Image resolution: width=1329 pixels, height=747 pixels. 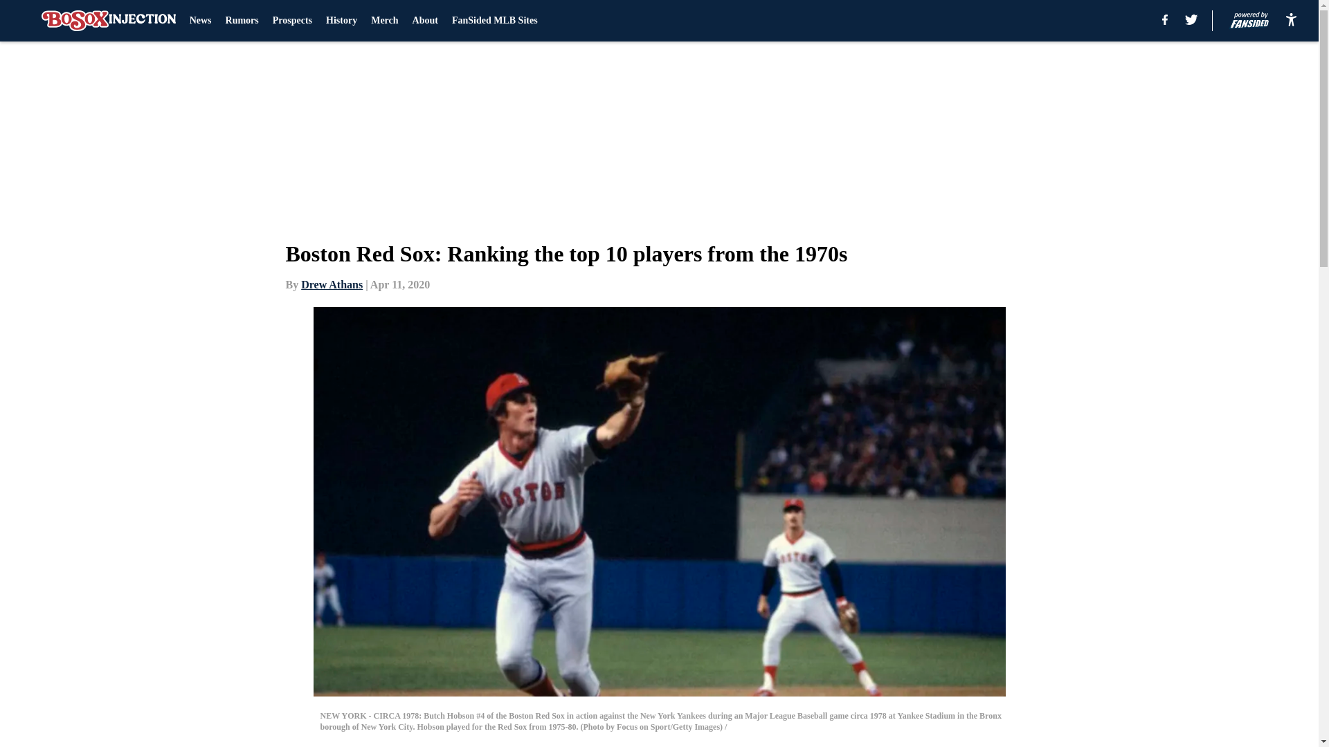 What do you see at coordinates (494, 21) in the screenshot?
I see `FanSided MLB Sites` at bounding box center [494, 21].